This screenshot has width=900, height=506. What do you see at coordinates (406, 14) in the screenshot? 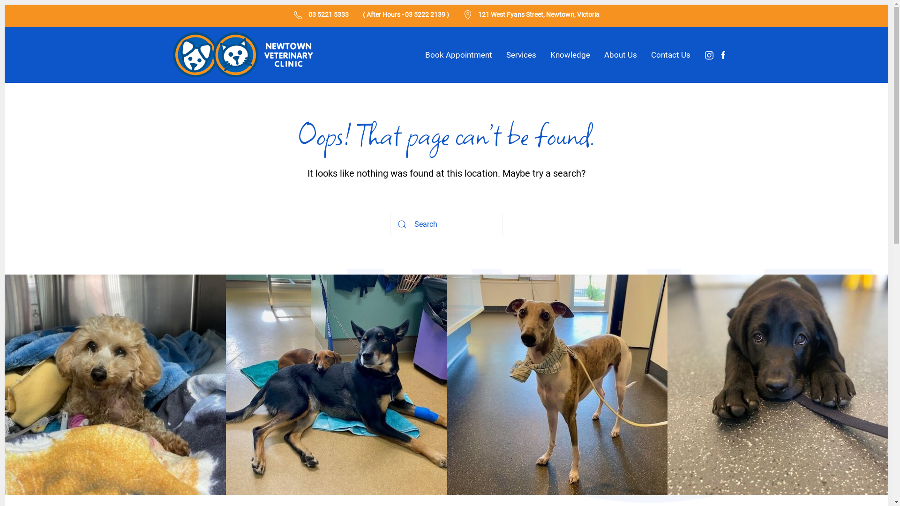
I see `( After Hours - 03 5222 2139 )` at bounding box center [406, 14].